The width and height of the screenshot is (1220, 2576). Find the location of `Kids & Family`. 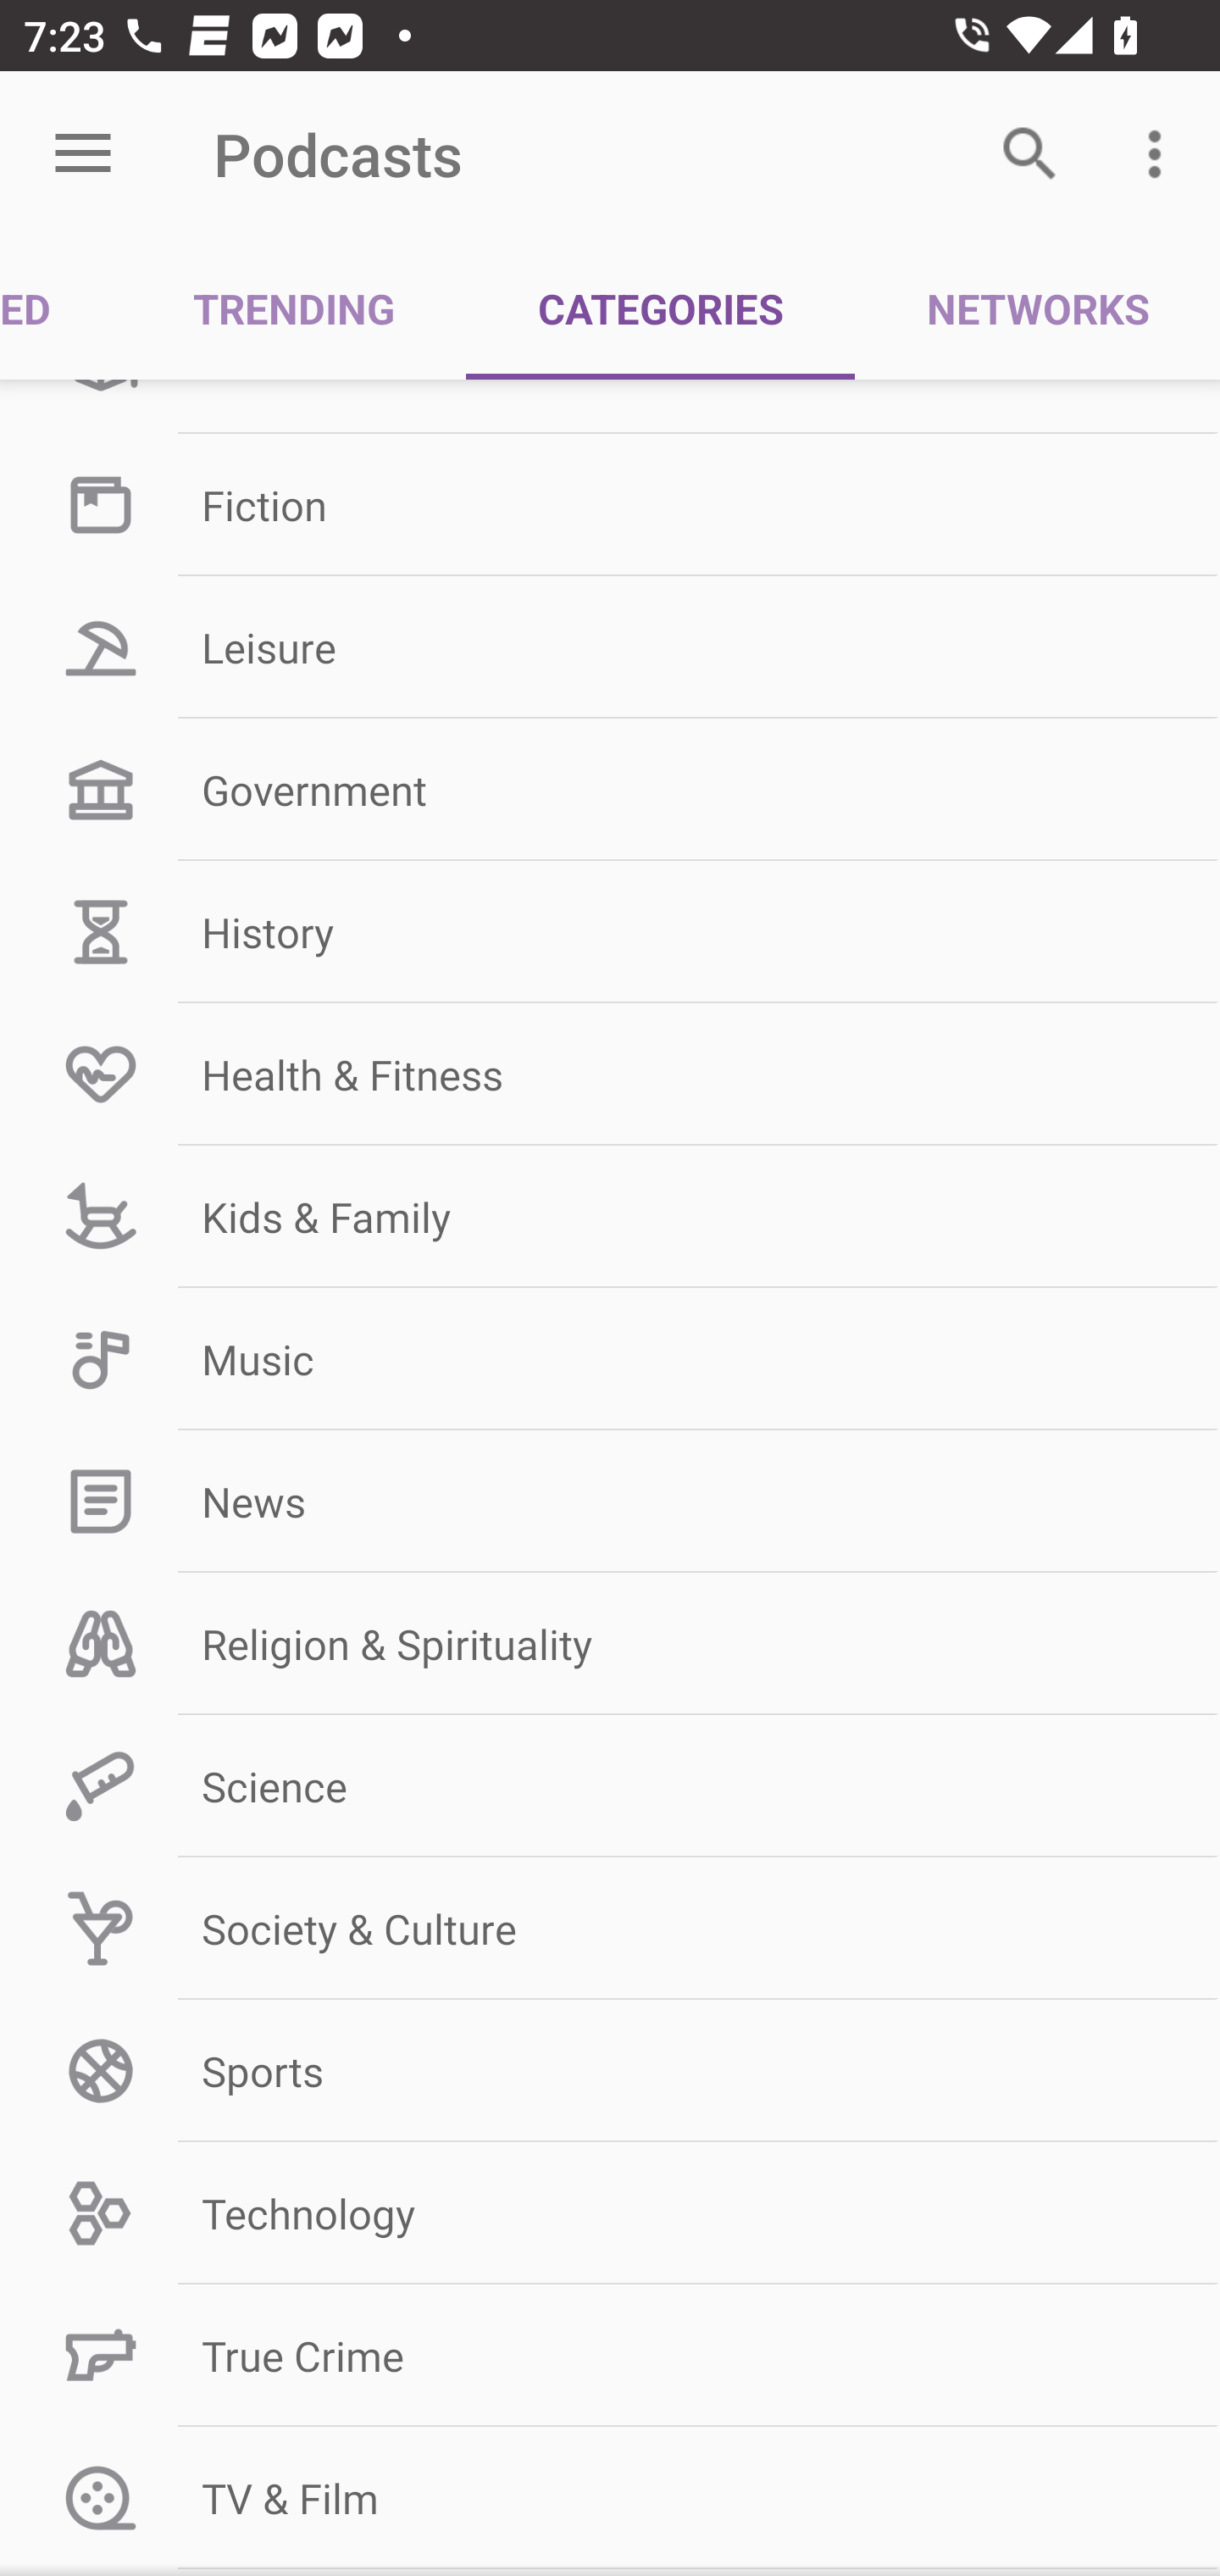

Kids & Family is located at coordinates (610, 1217).